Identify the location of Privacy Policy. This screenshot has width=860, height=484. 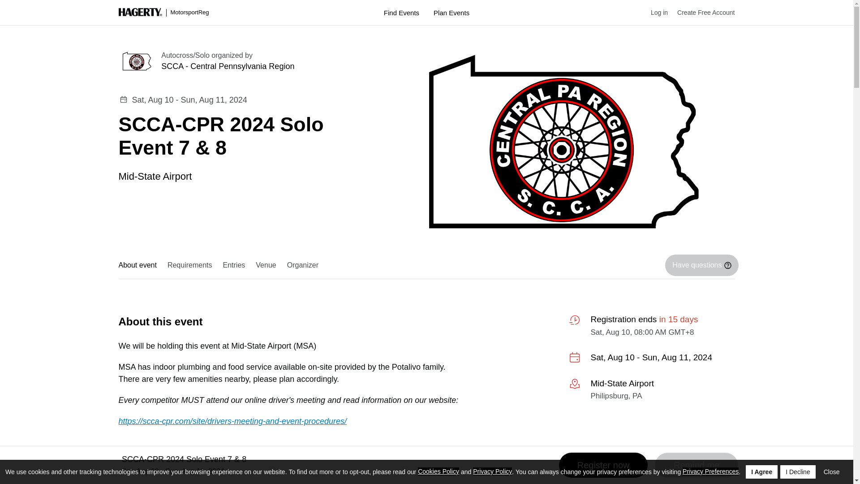
(492, 471).